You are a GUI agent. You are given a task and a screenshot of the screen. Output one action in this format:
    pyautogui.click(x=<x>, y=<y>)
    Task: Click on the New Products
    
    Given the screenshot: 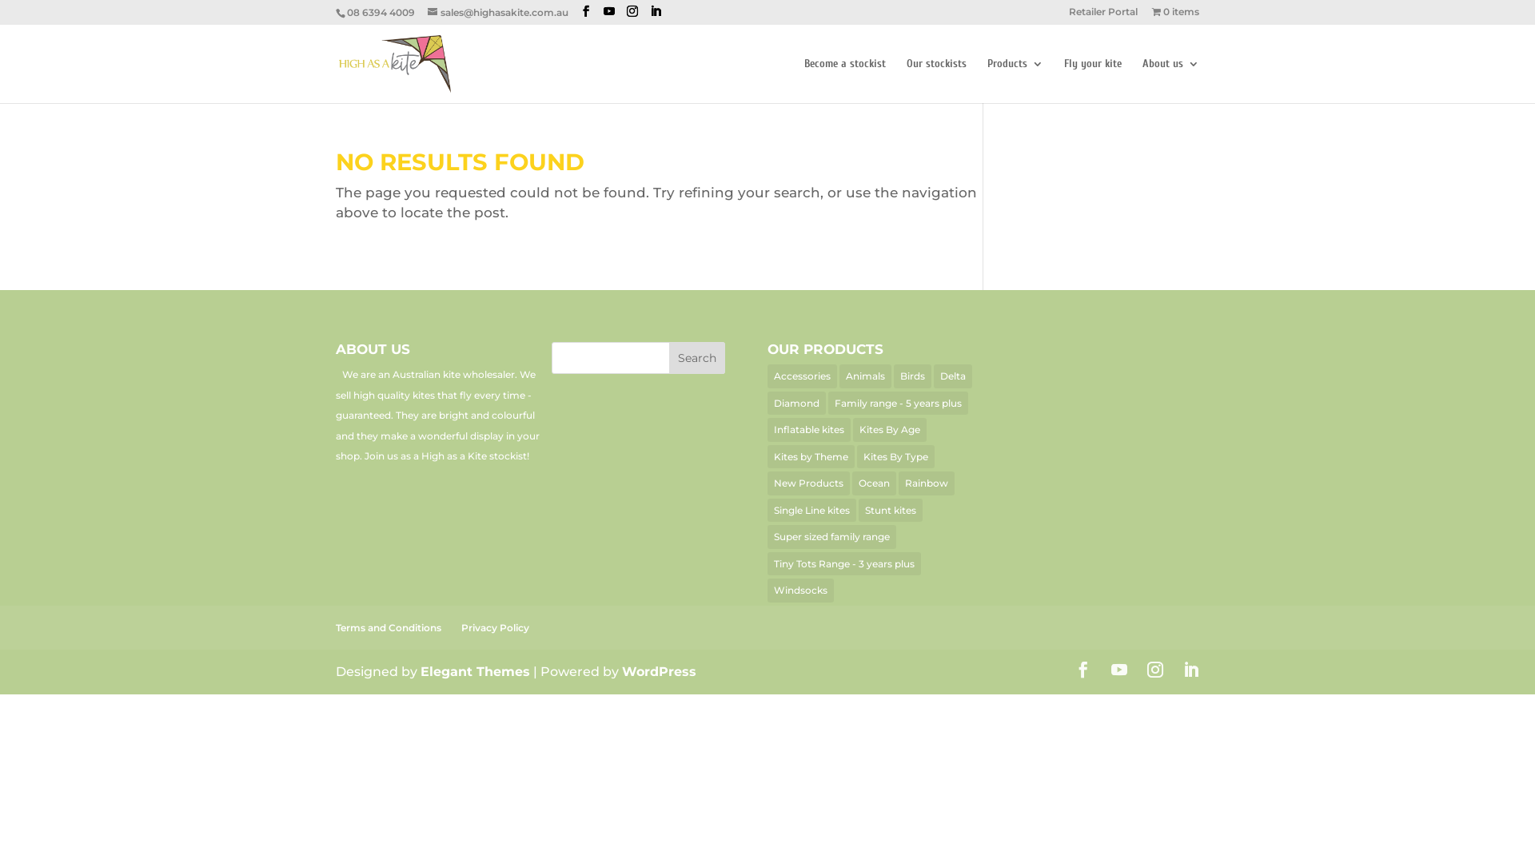 What is the action you would take?
    pyautogui.click(x=809, y=483)
    